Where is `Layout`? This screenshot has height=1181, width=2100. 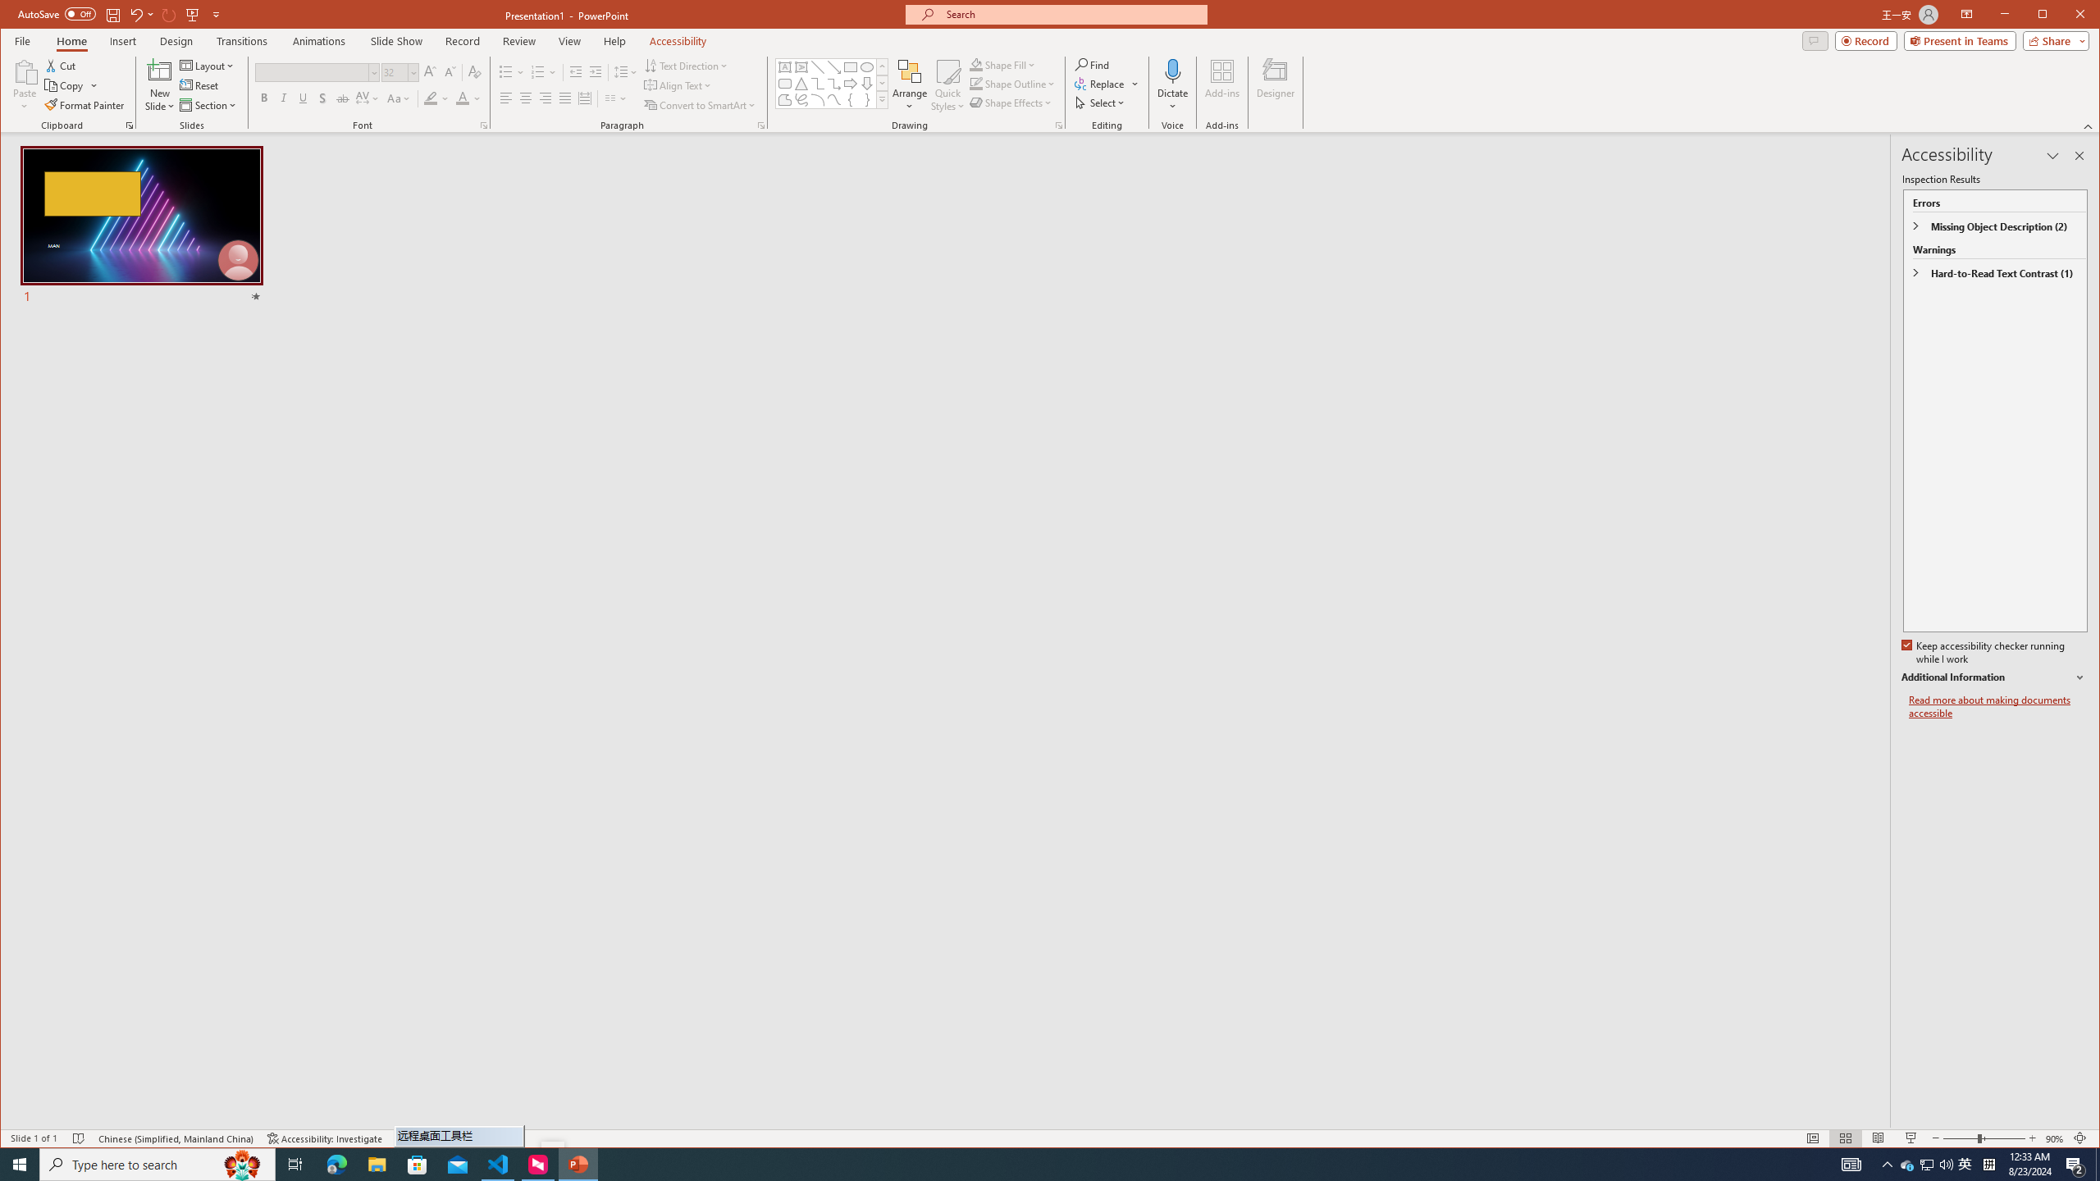
Layout is located at coordinates (208, 66).